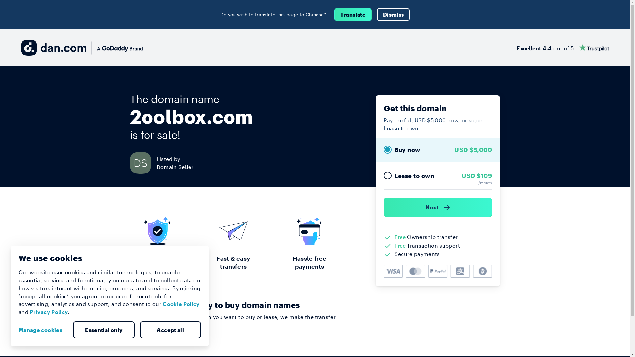 The width and height of the screenshot is (635, 357). Describe the element at coordinates (49, 312) in the screenshot. I see `Privacy Policy` at that location.